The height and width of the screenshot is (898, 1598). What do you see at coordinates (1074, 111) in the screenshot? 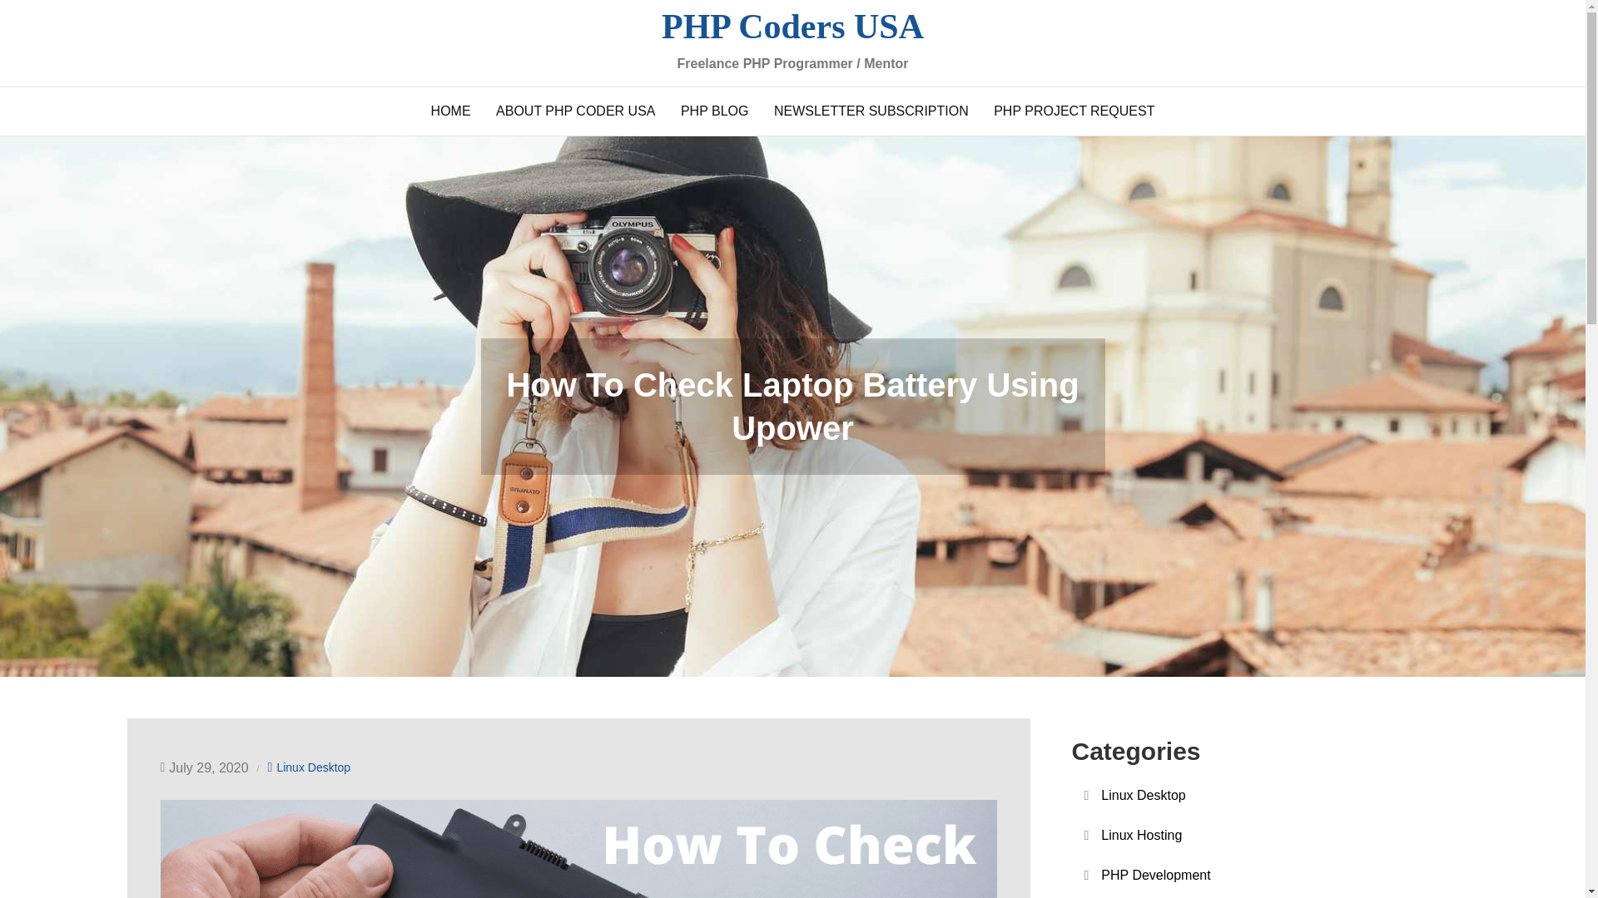
I see `PHP PROJECT REQUEST` at bounding box center [1074, 111].